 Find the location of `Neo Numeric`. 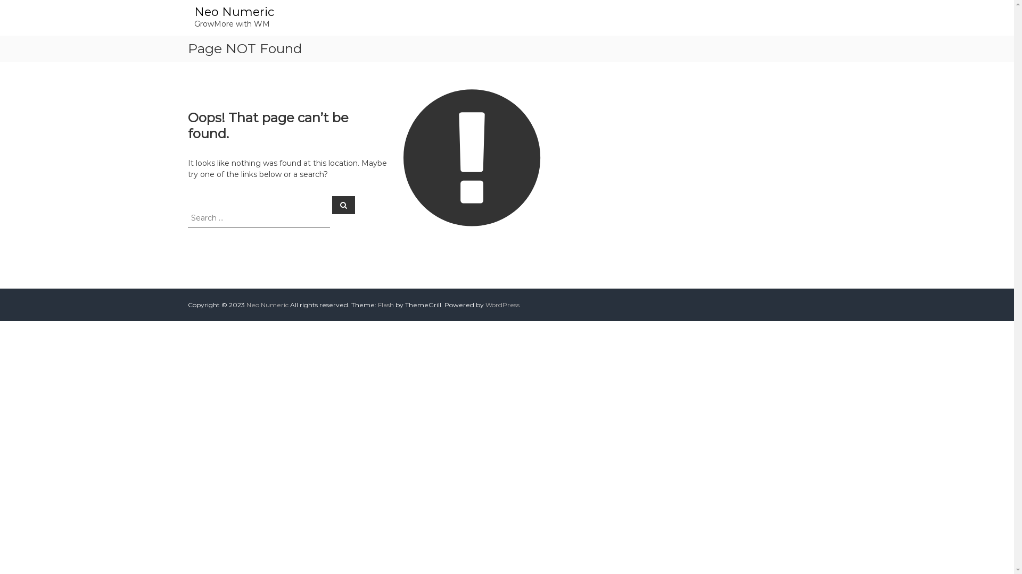

Neo Numeric is located at coordinates (267, 305).